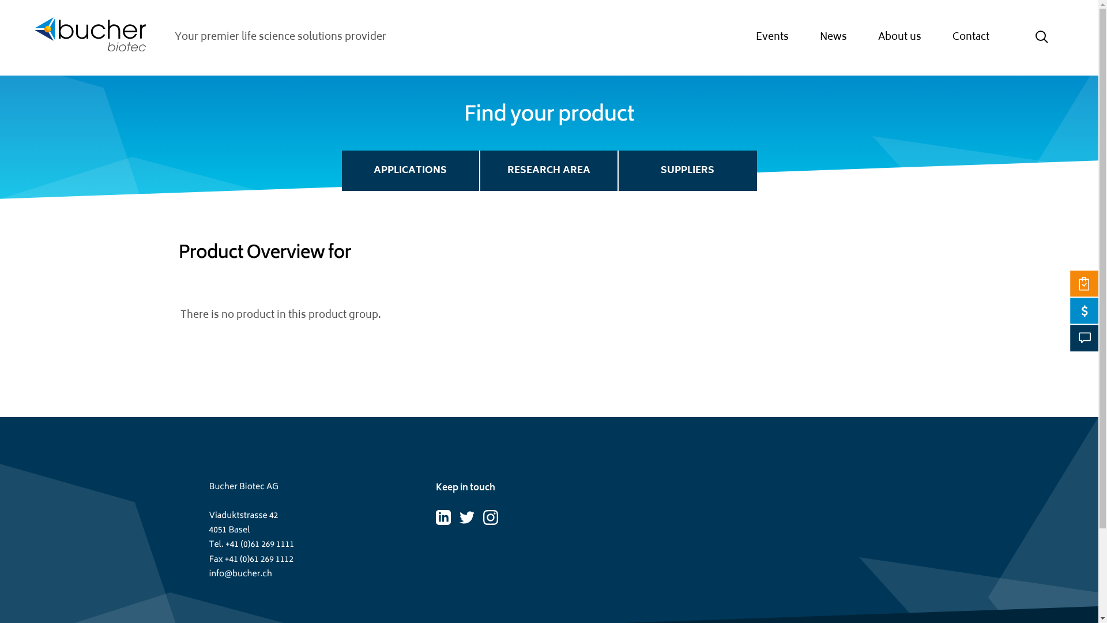 The image size is (1107, 623). I want to click on Search, so click(1042, 37).